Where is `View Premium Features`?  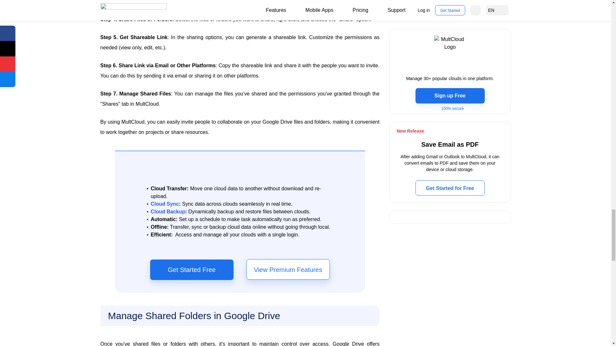
View Premium Features is located at coordinates (288, 269).